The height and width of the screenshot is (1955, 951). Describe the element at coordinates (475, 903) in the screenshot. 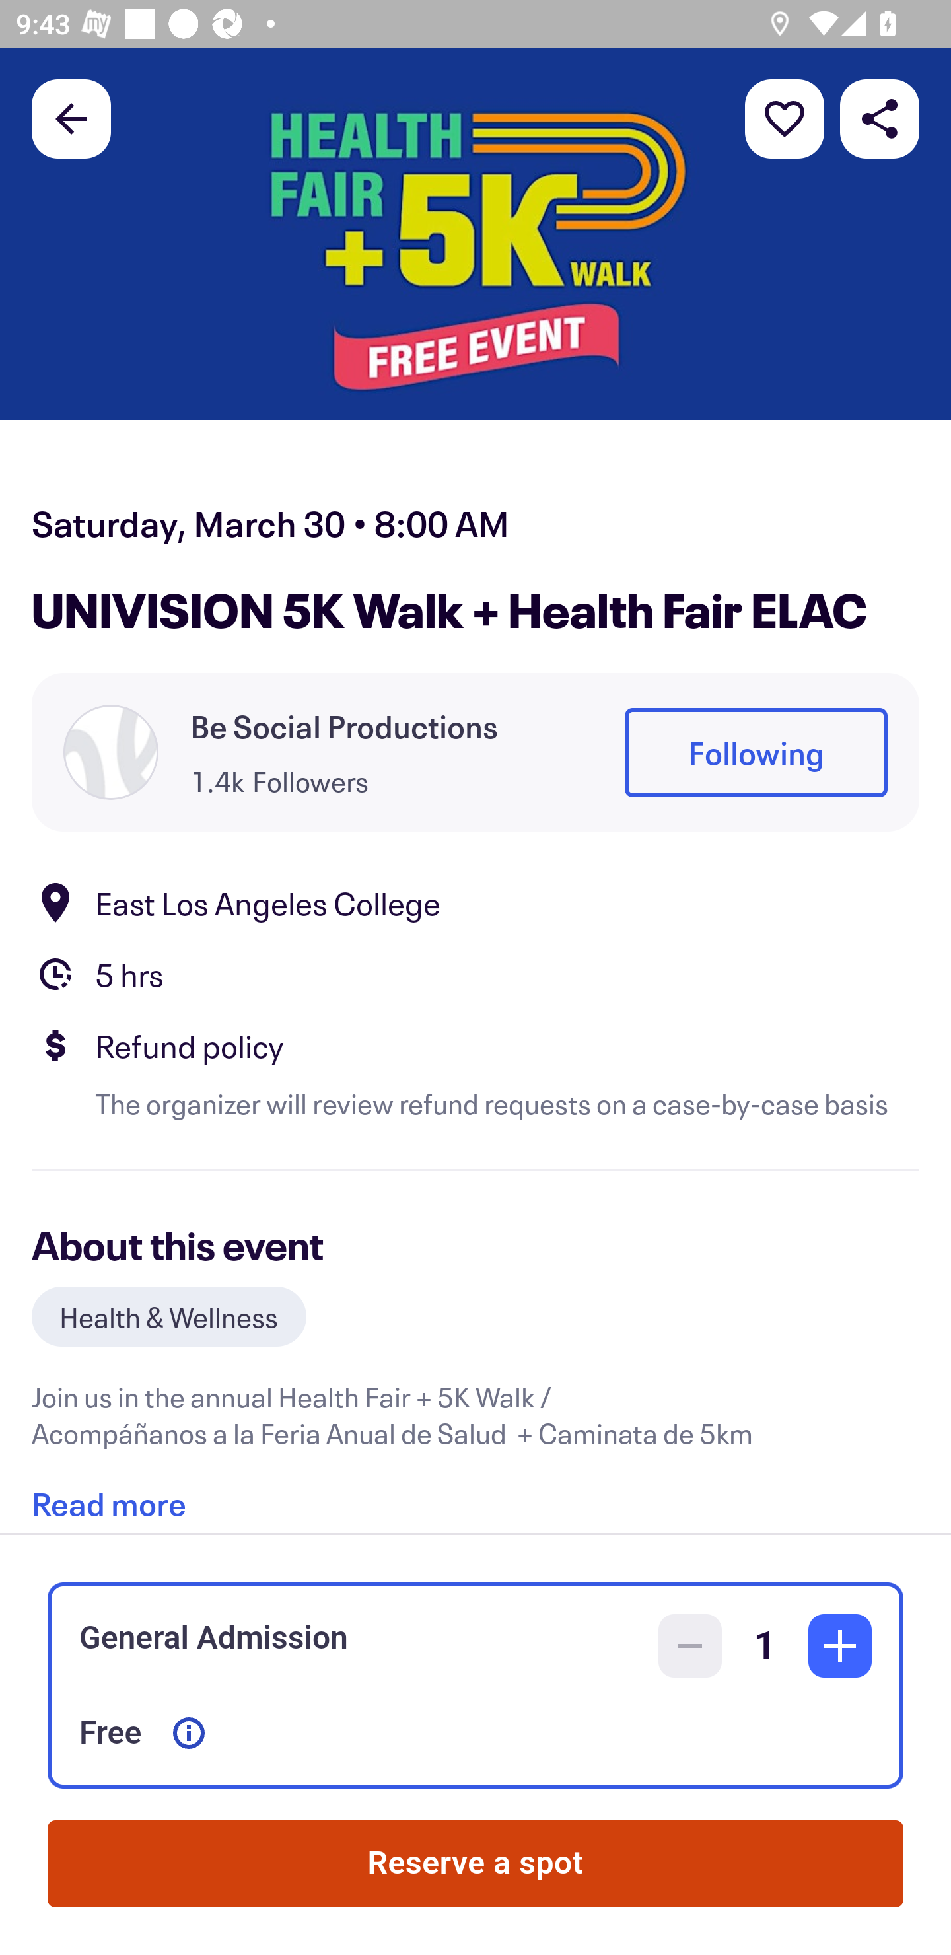

I see `Location East Los Angeles College` at that location.